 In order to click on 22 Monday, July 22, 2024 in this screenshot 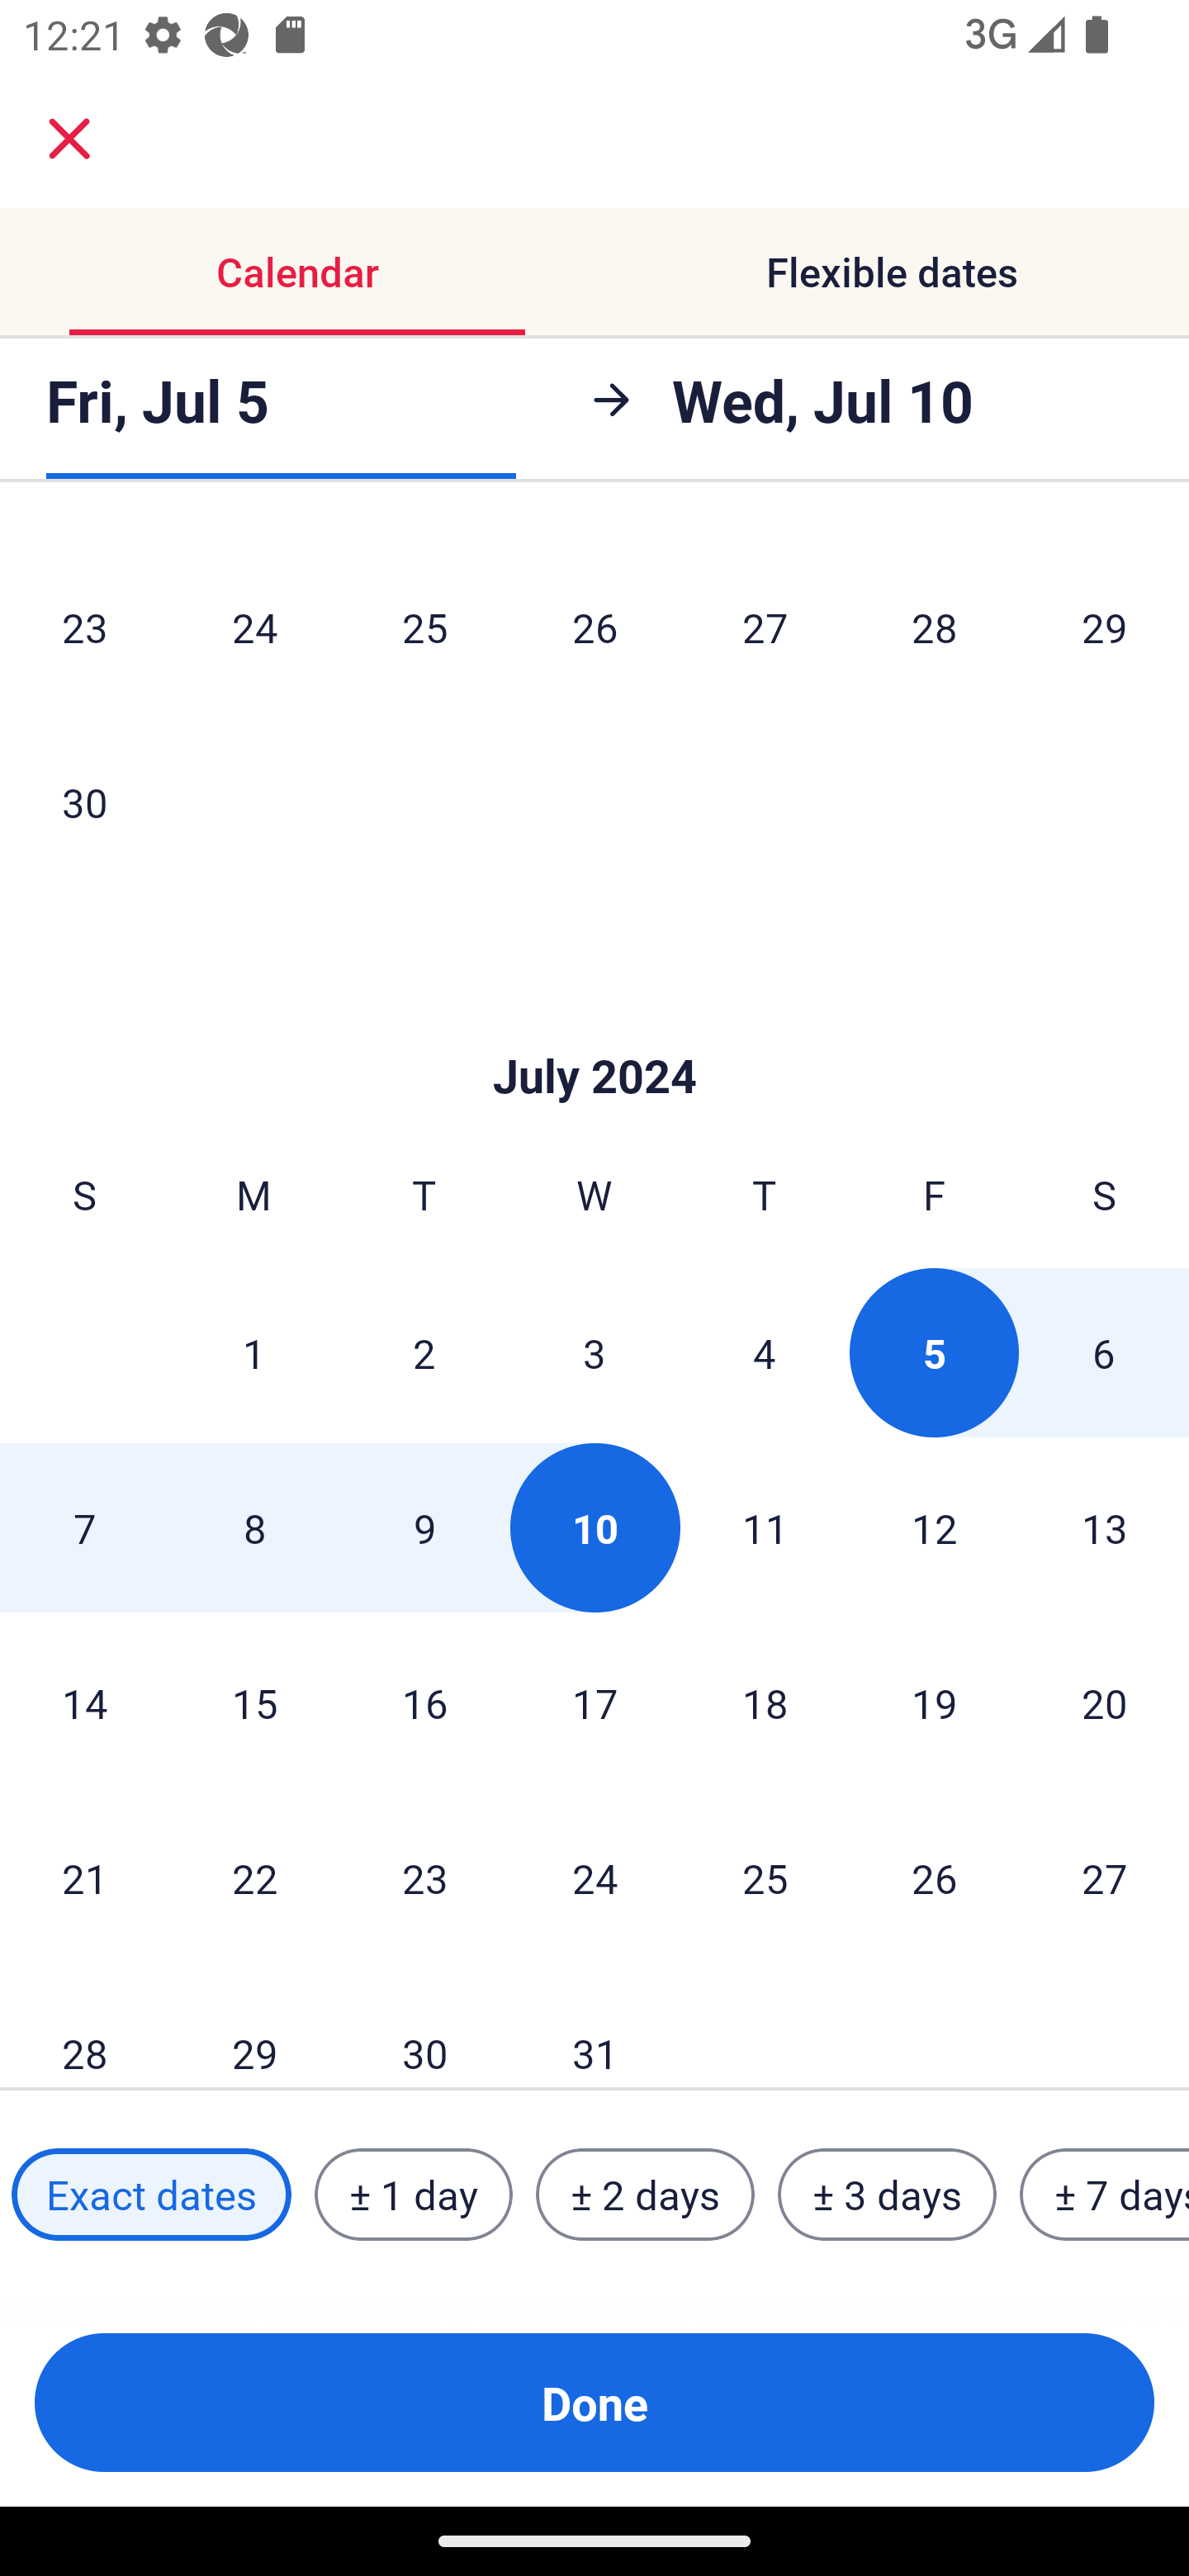, I will do `click(254, 1878)`.